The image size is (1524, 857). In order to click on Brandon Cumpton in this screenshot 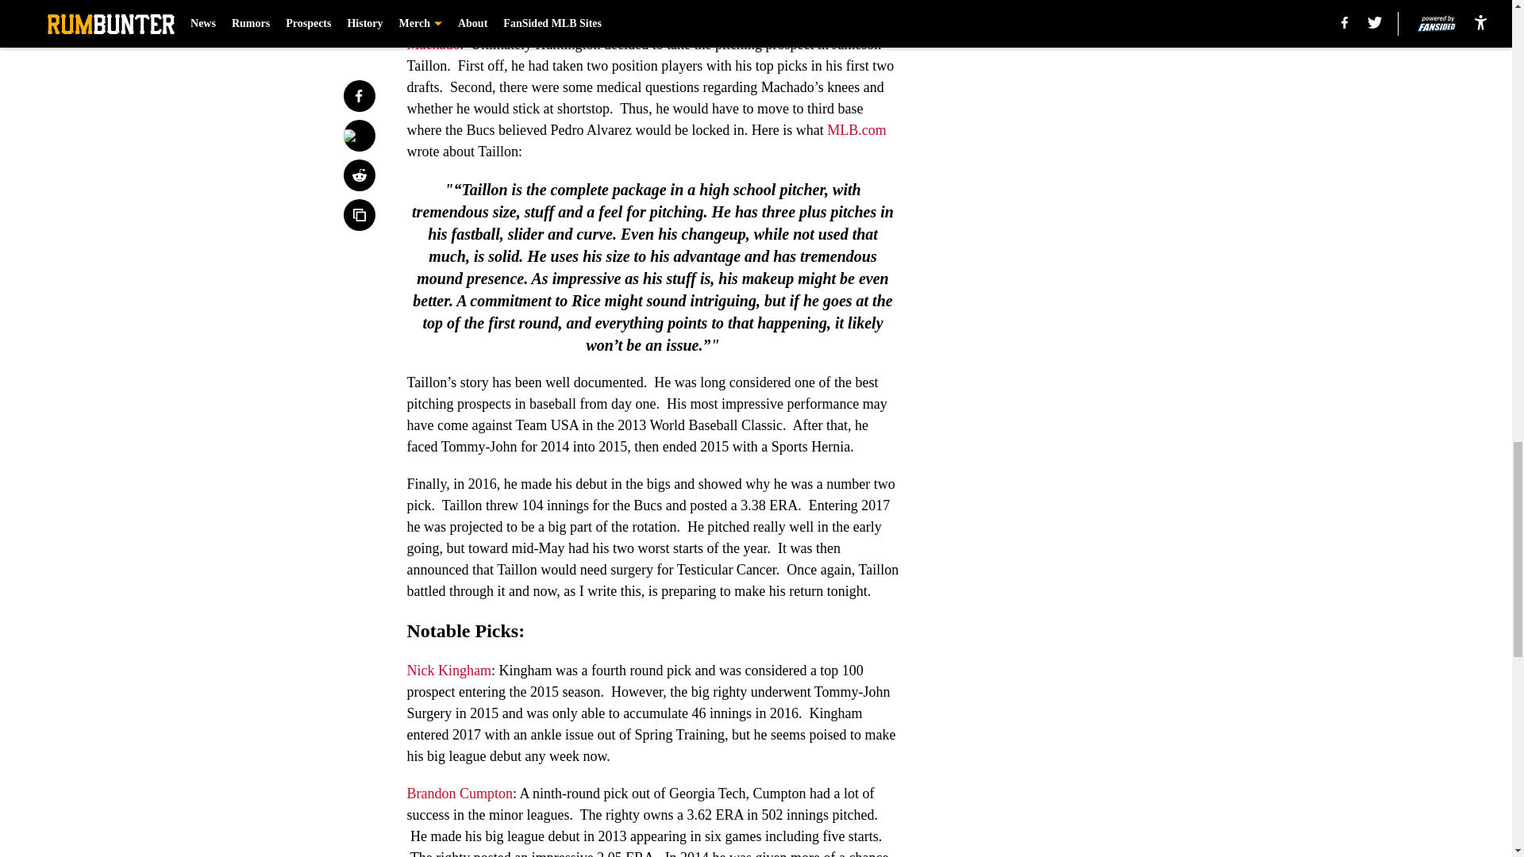, I will do `click(459, 794)`.